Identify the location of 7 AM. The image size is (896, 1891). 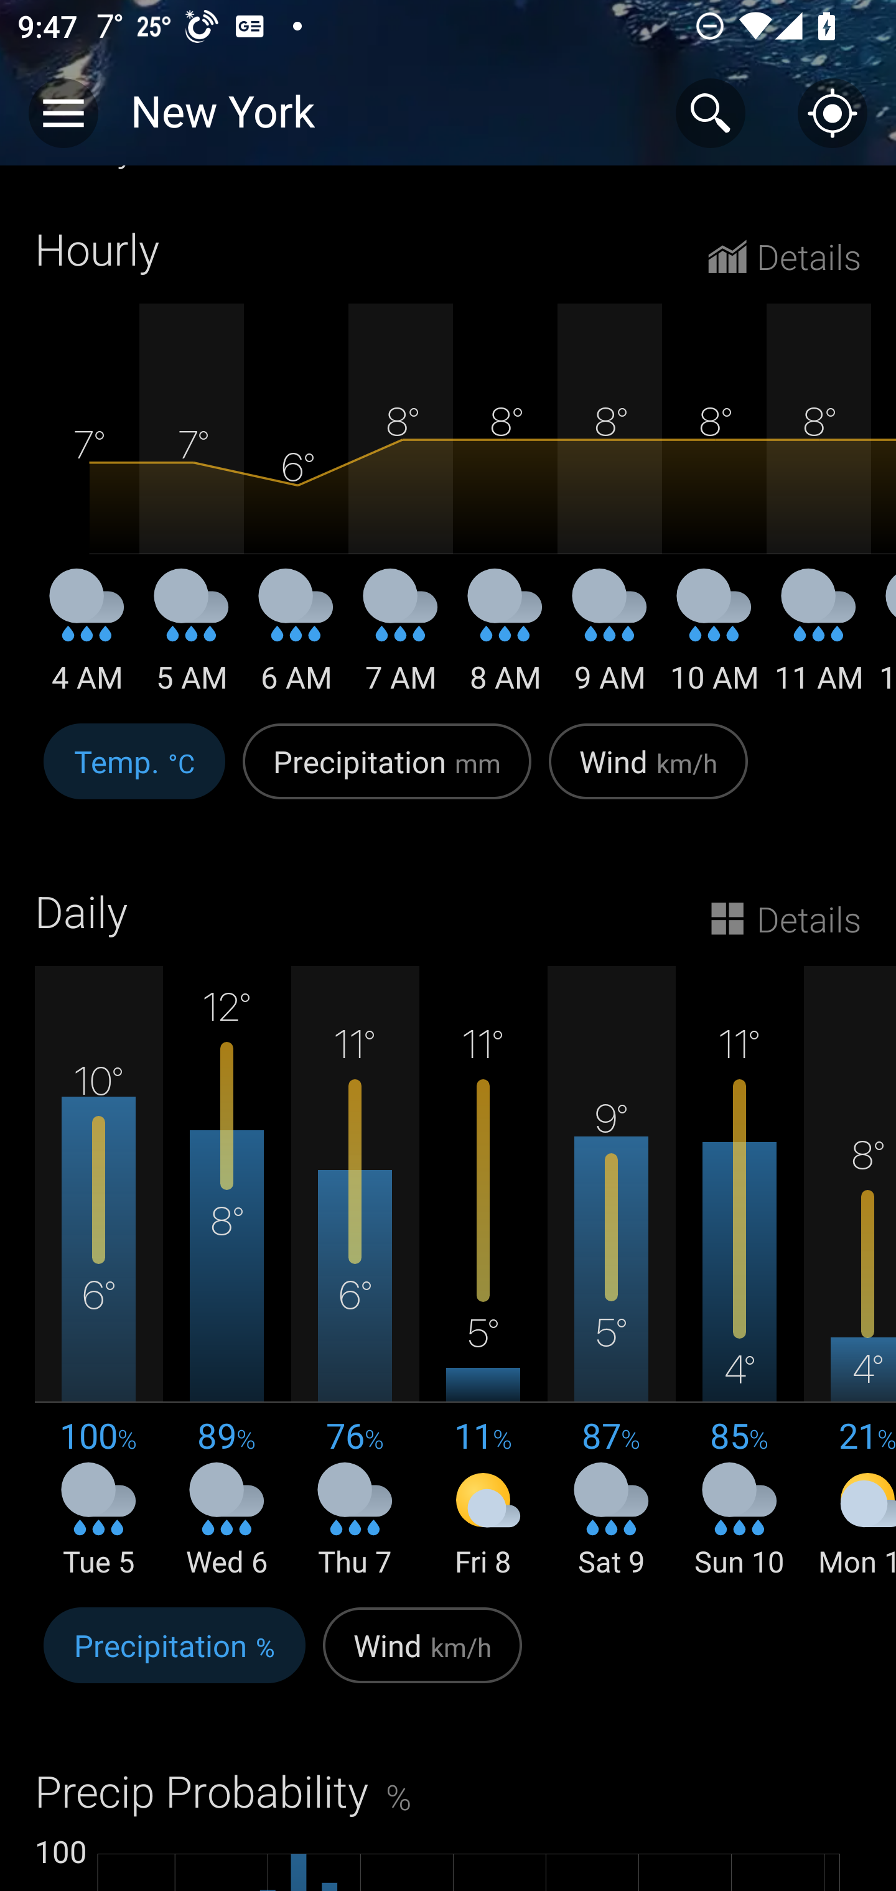
(401, 639).